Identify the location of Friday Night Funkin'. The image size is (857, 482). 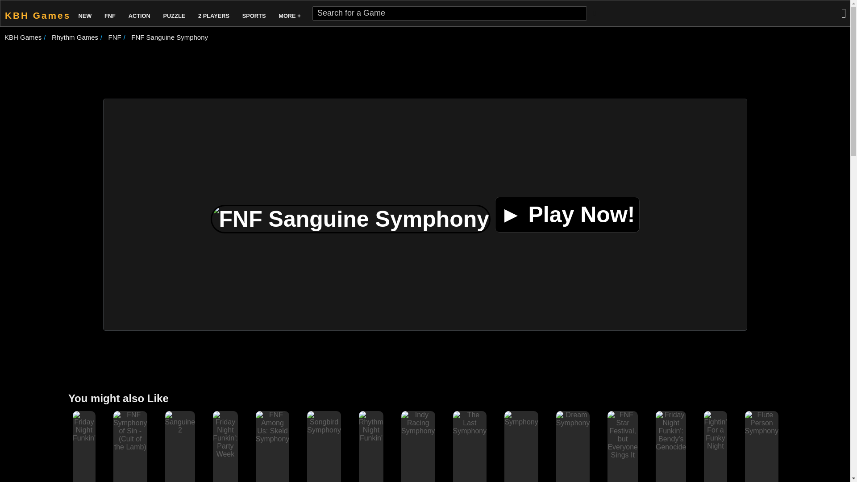
(84, 438).